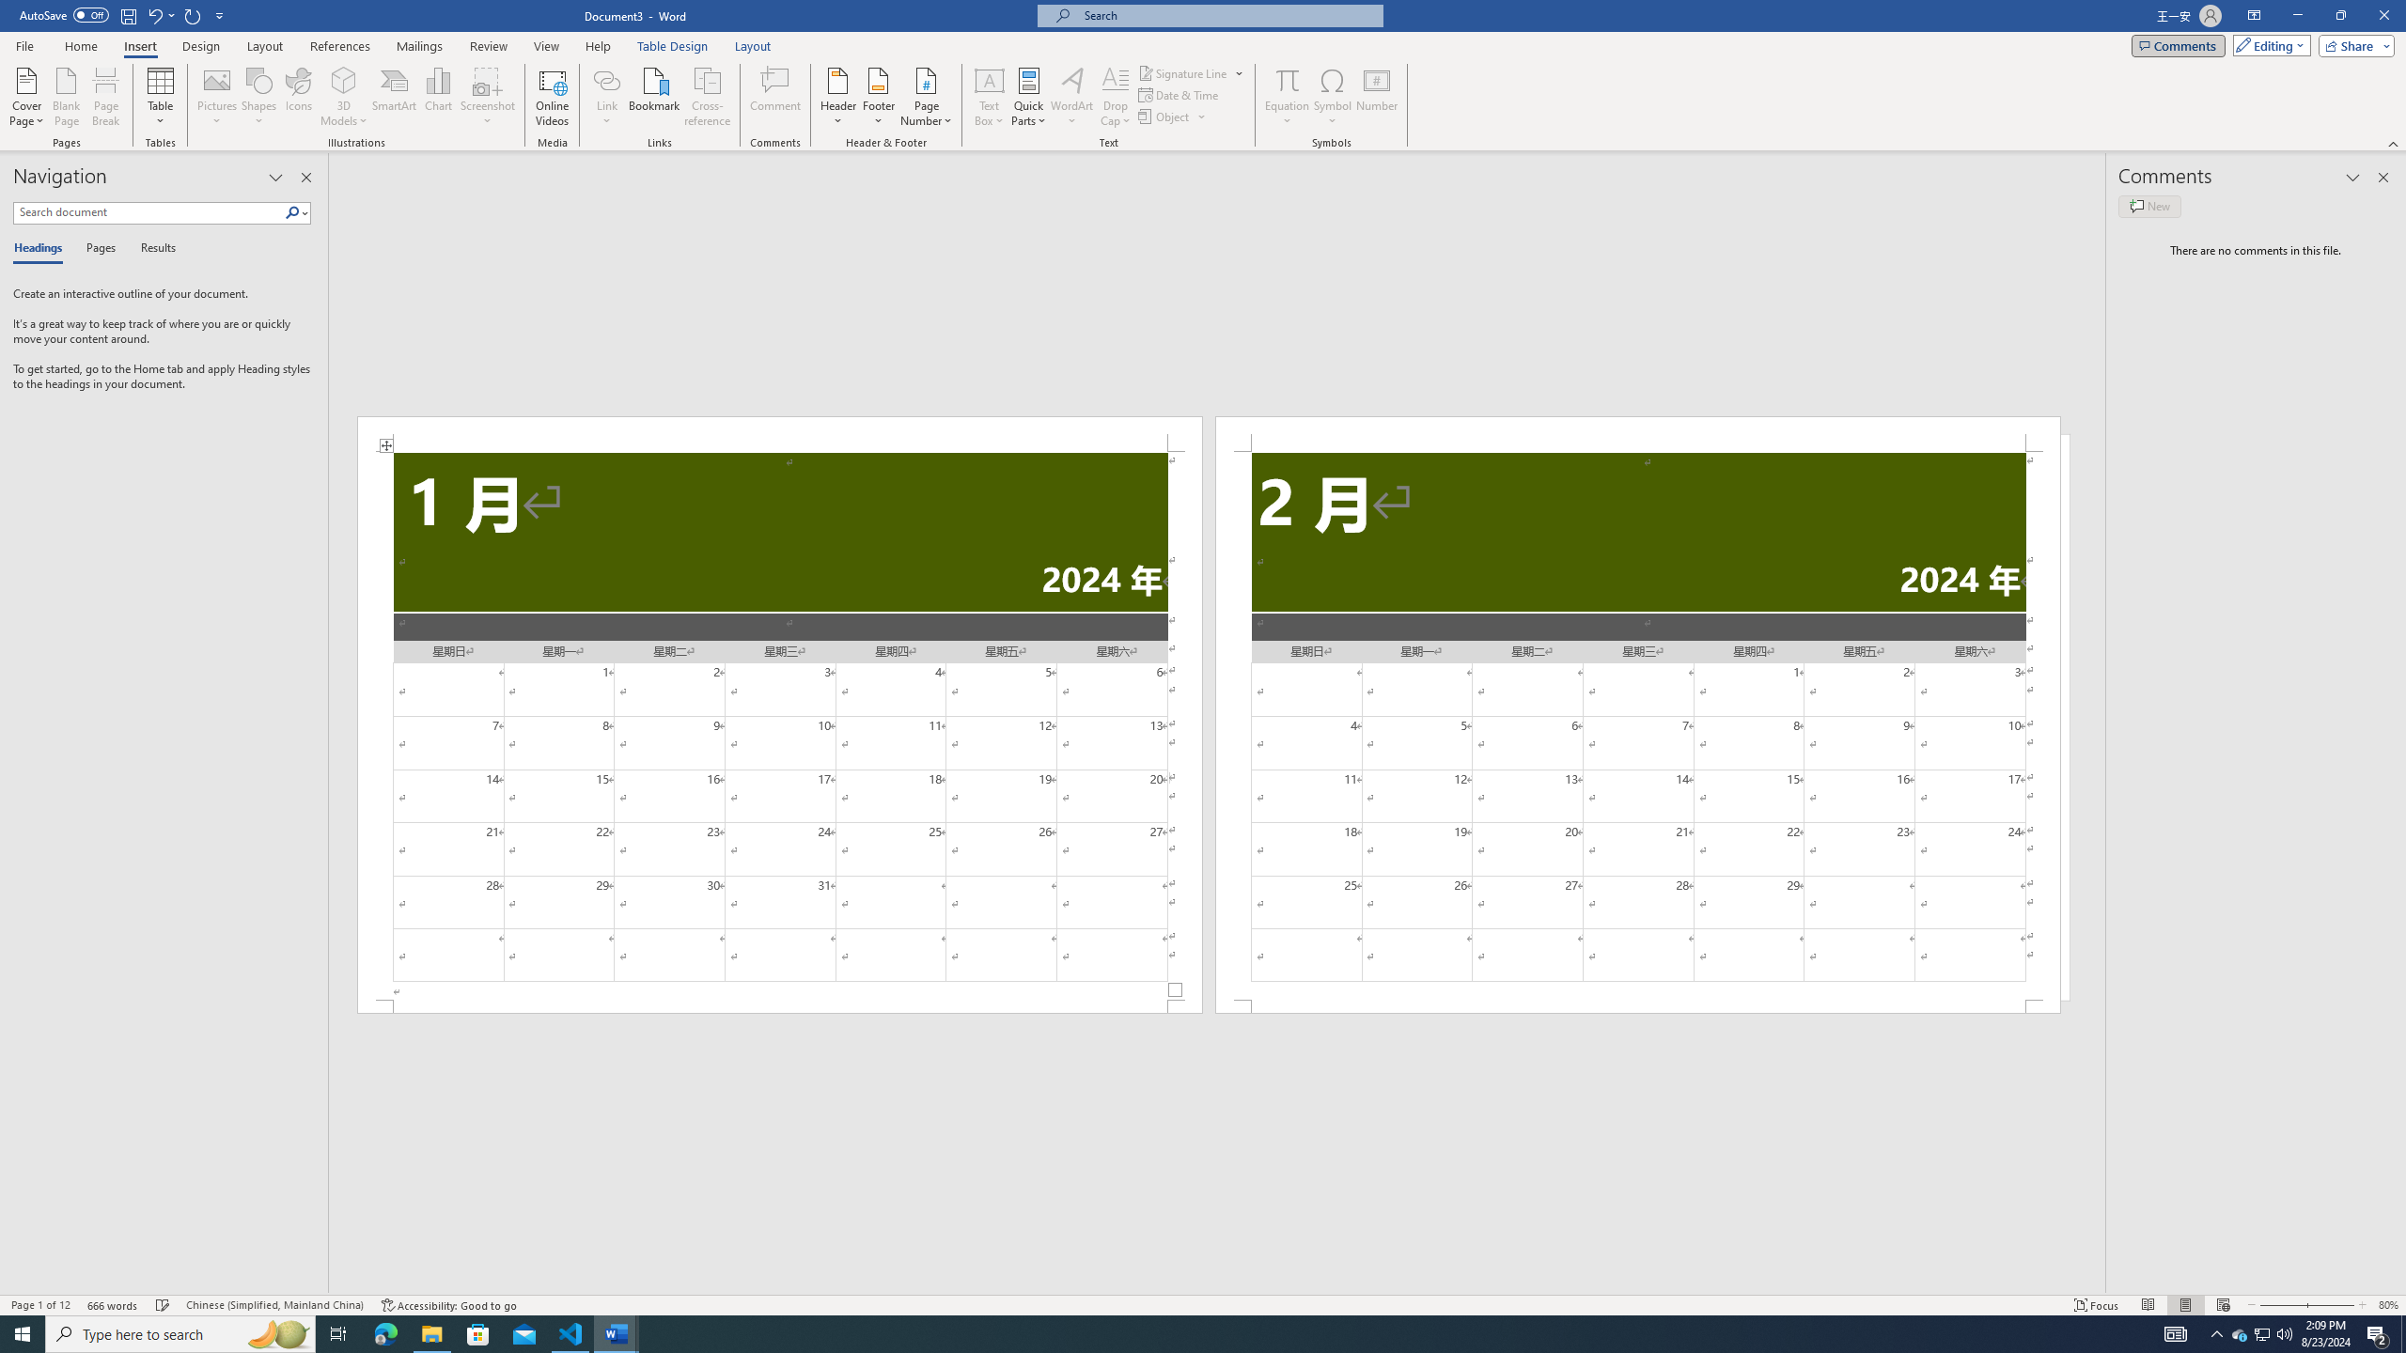 This screenshot has height=1353, width=2406. I want to click on Focus , so click(2097, 1305).